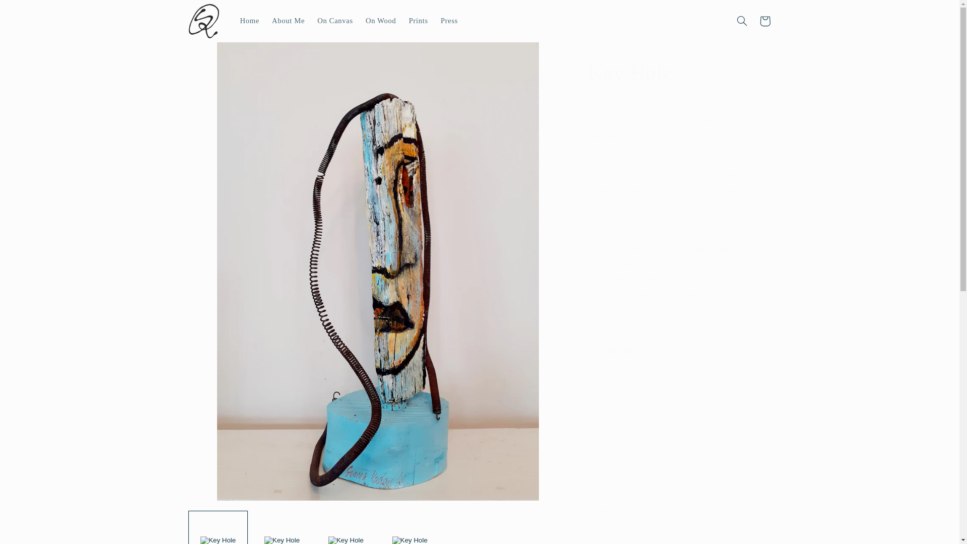 The height and width of the screenshot is (544, 967). What do you see at coordinates (418, 21) in the screenshot?
I see `Prints` at bounding box center [418, 21].